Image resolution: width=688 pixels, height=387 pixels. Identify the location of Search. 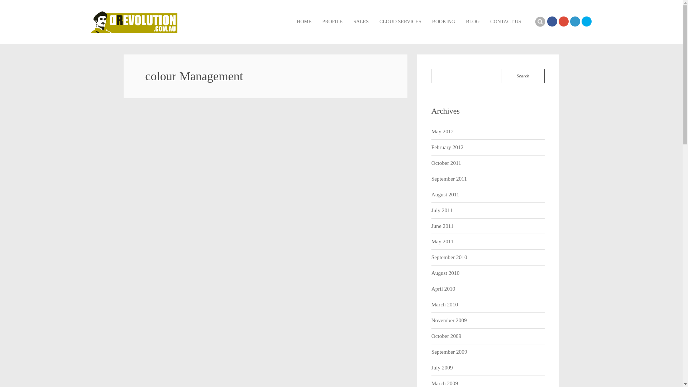
(523, 76).